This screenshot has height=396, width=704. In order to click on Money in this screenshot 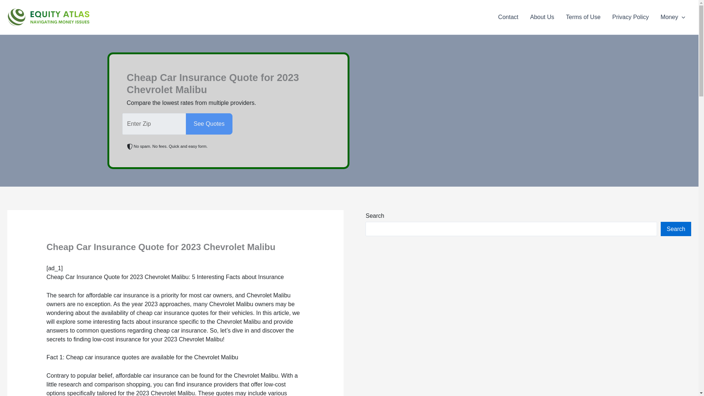, I will do `click(673, 17)`.